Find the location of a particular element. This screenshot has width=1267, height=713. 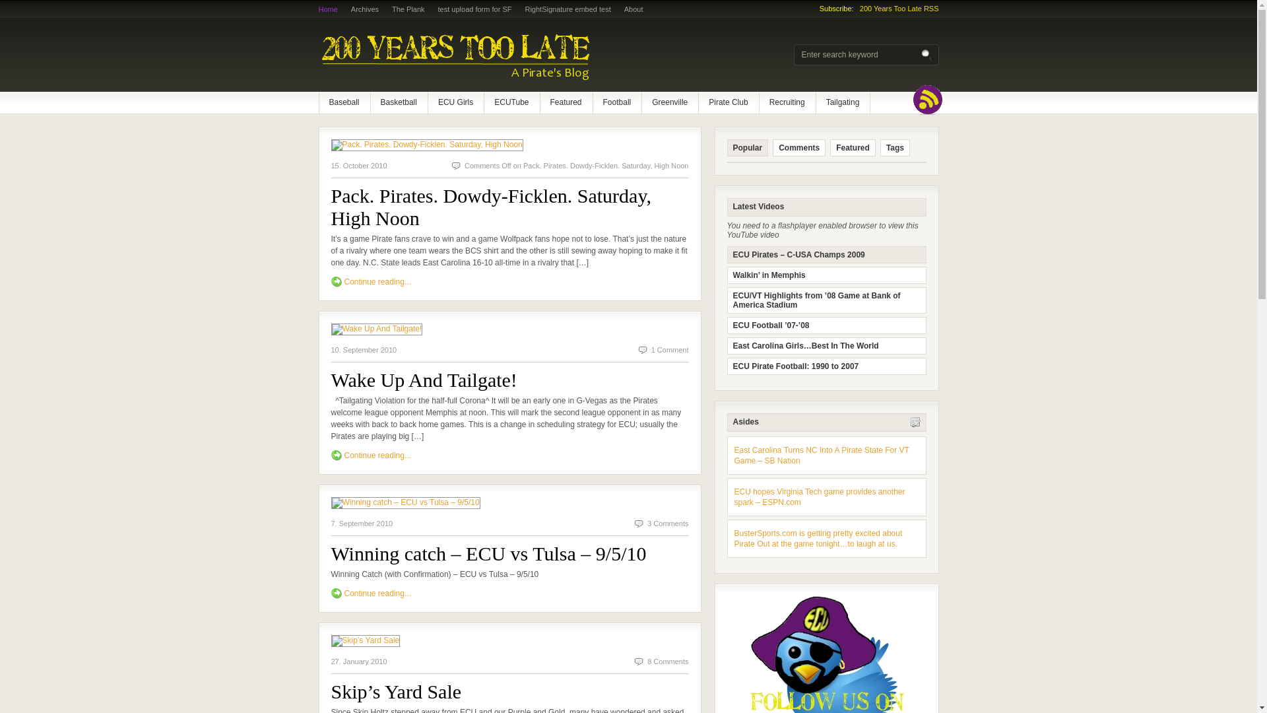

8 Comments is located at coordinates (668, 662).